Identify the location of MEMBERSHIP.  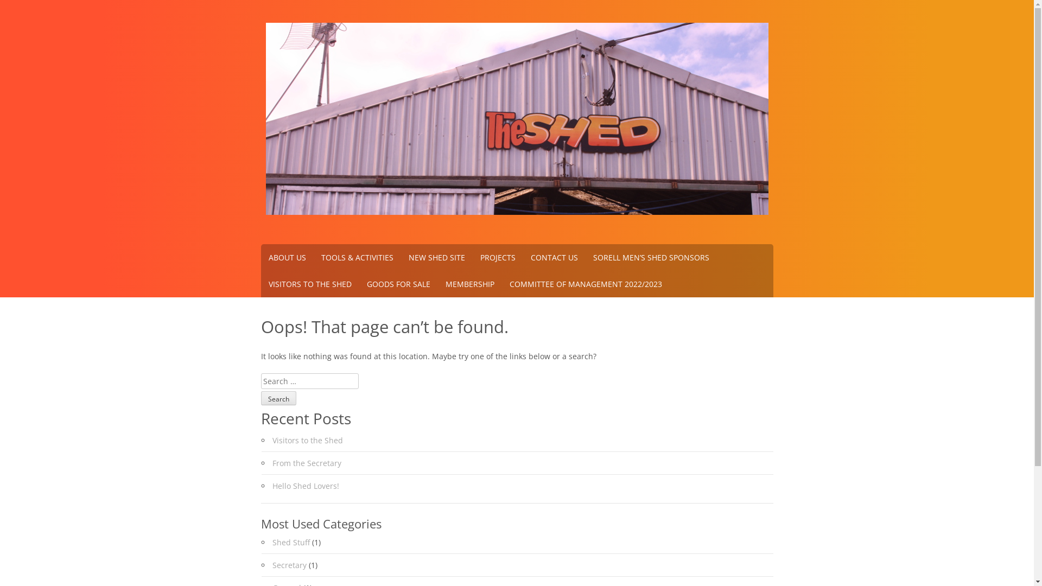
(469, 284).